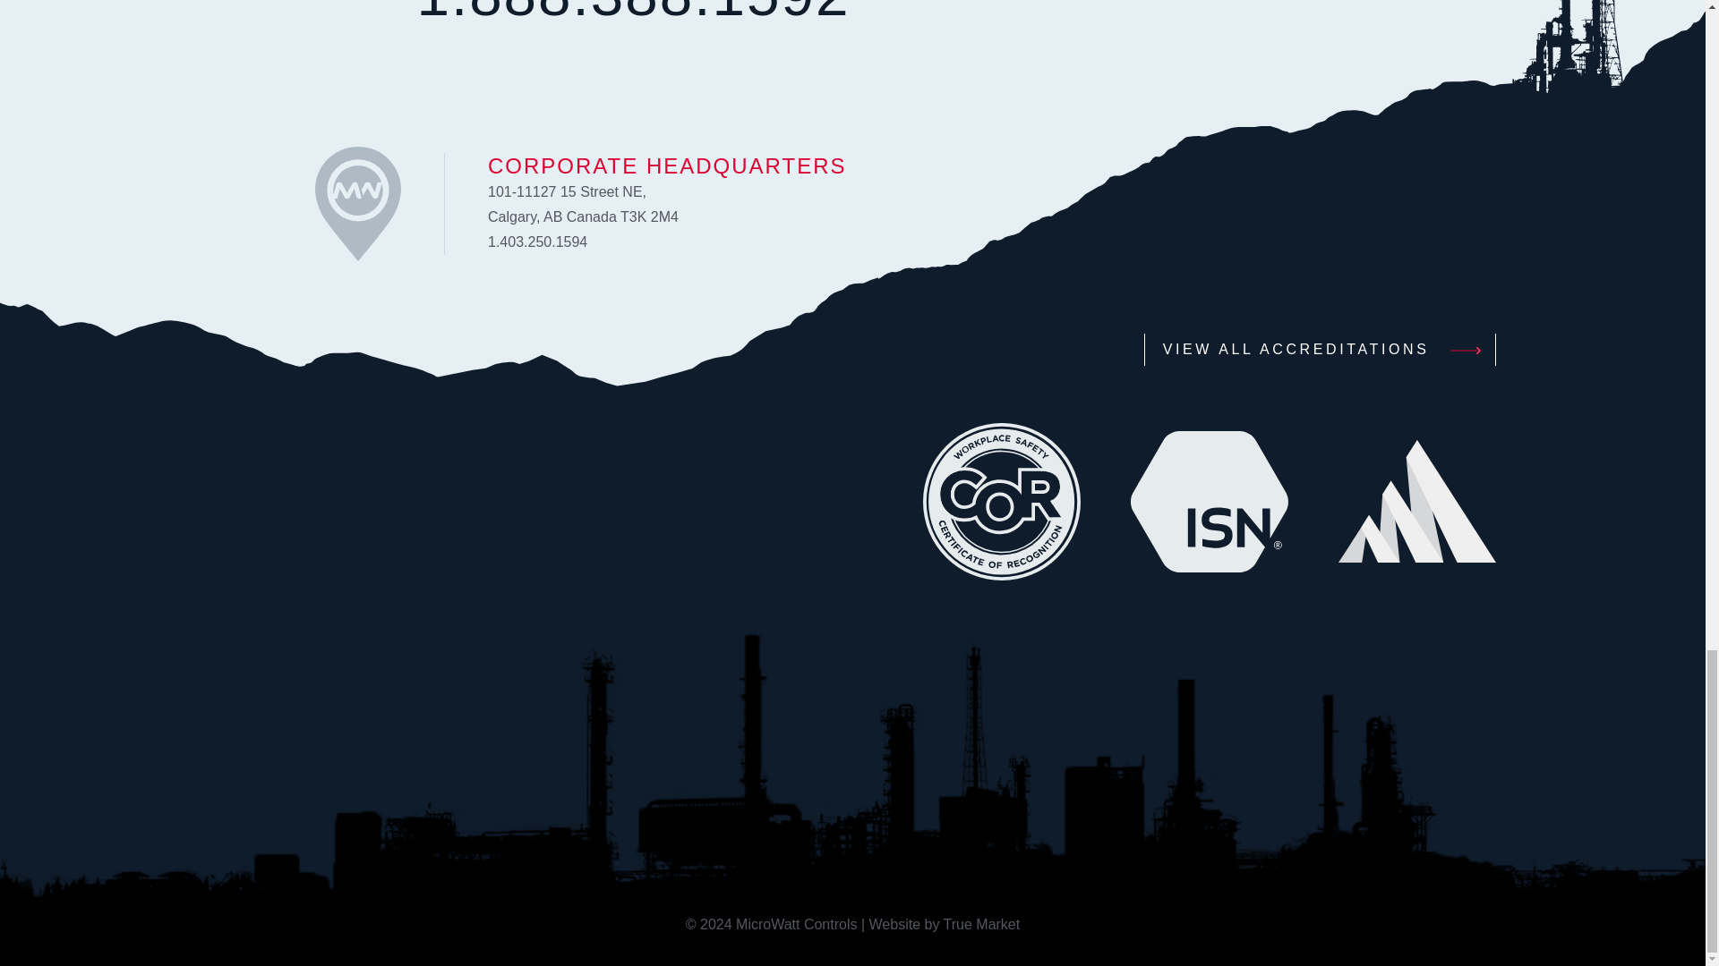  I want to click on True Market, so click(982, 924).